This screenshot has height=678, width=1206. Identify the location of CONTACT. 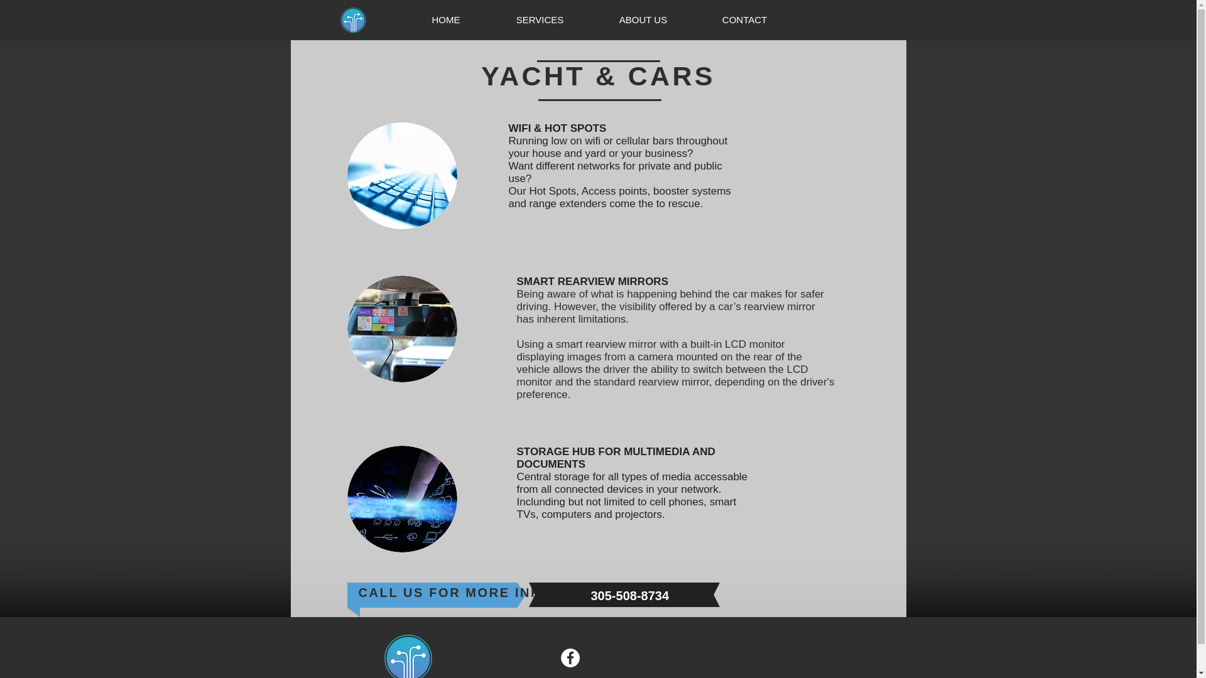
(744, 20).